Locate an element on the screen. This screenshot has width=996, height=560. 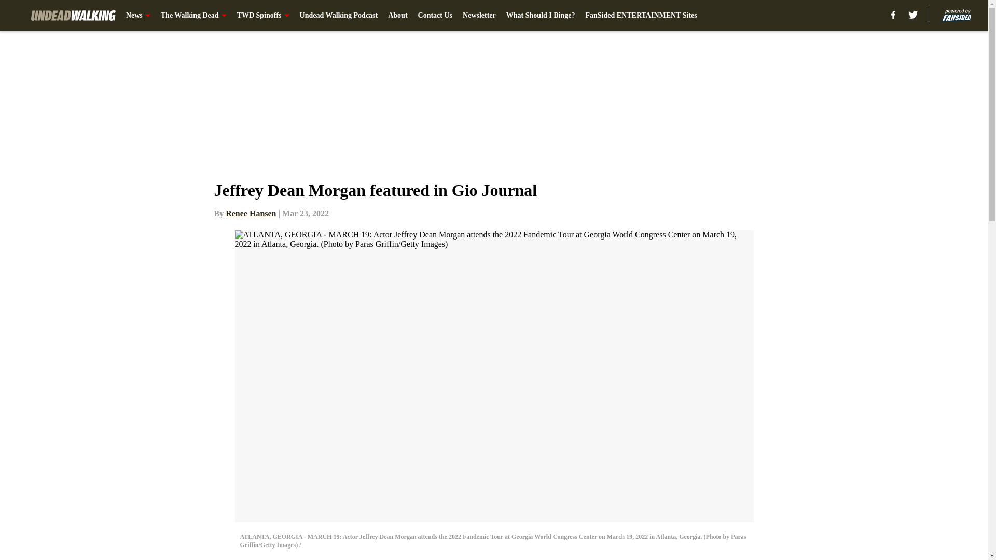
Renee Hansen is located at coordinates (251, 213).